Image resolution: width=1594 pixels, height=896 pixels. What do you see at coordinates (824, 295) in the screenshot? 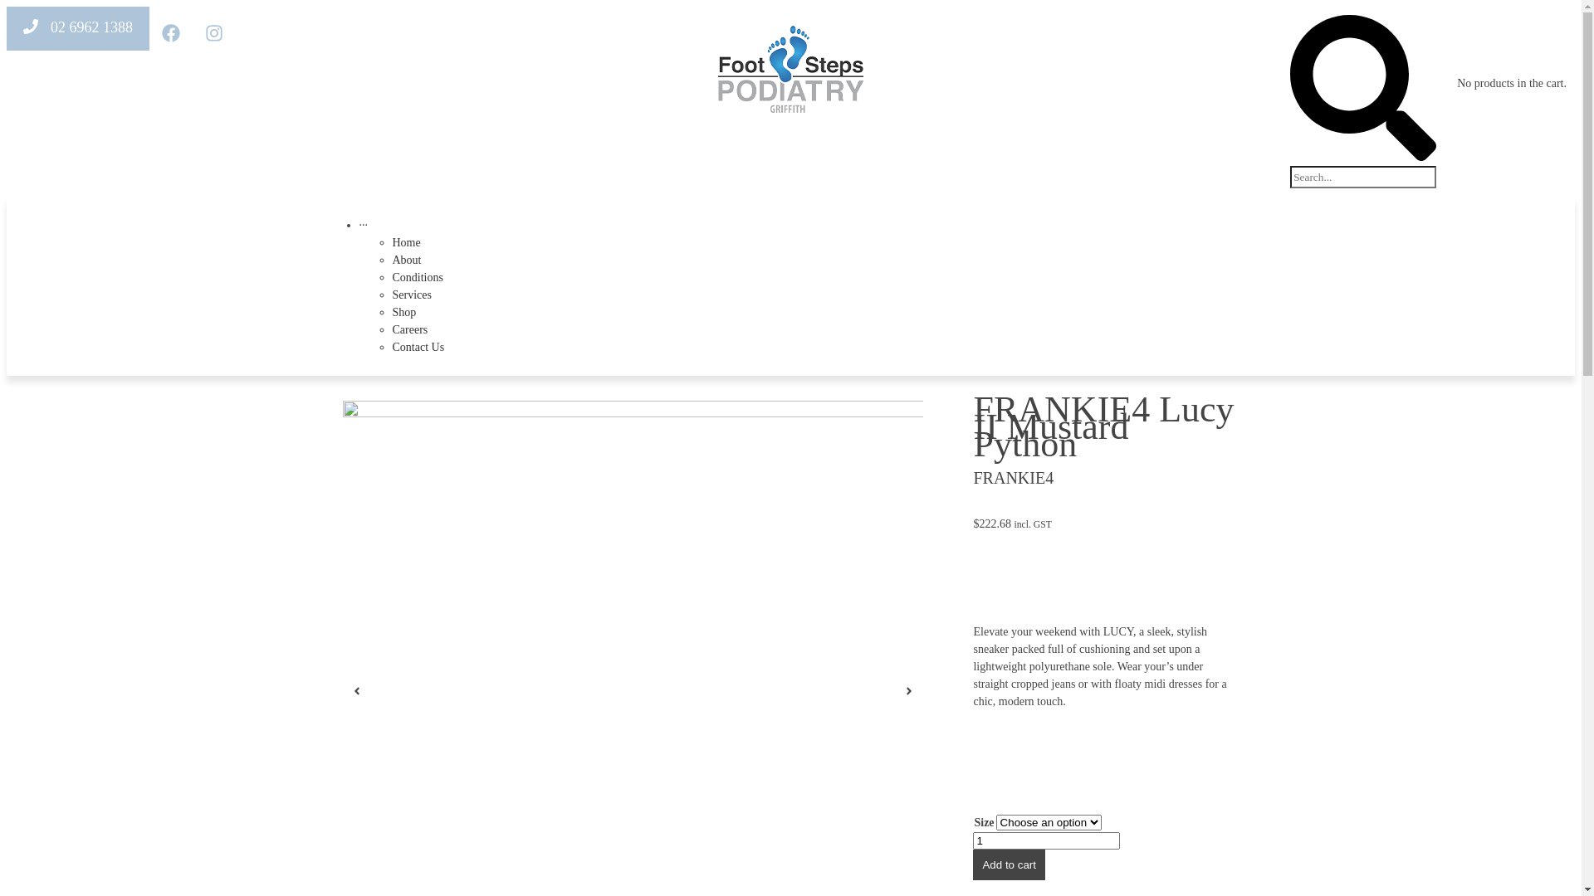
I see `Services` at bounding box center [824, 295].